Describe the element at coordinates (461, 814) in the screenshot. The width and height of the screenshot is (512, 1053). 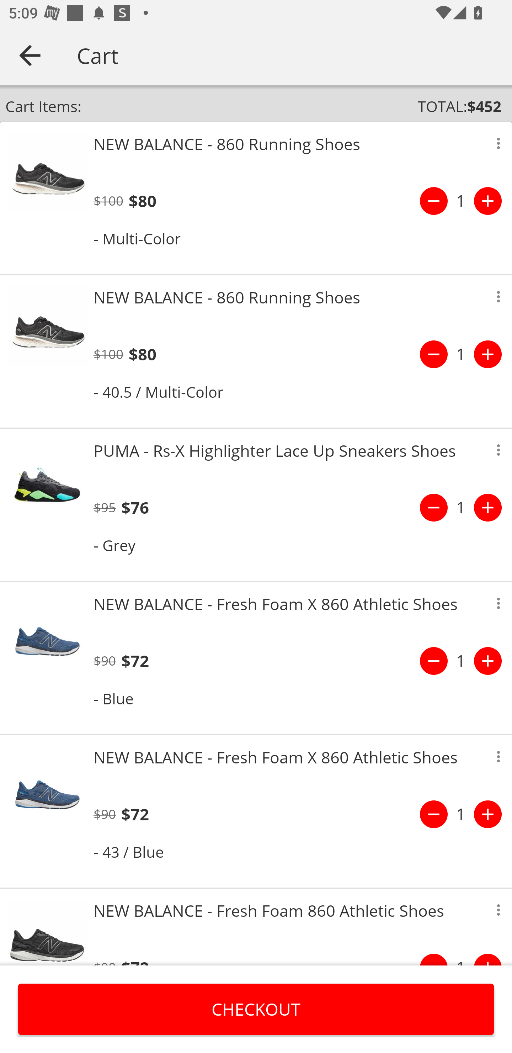
I see `1` at that location.